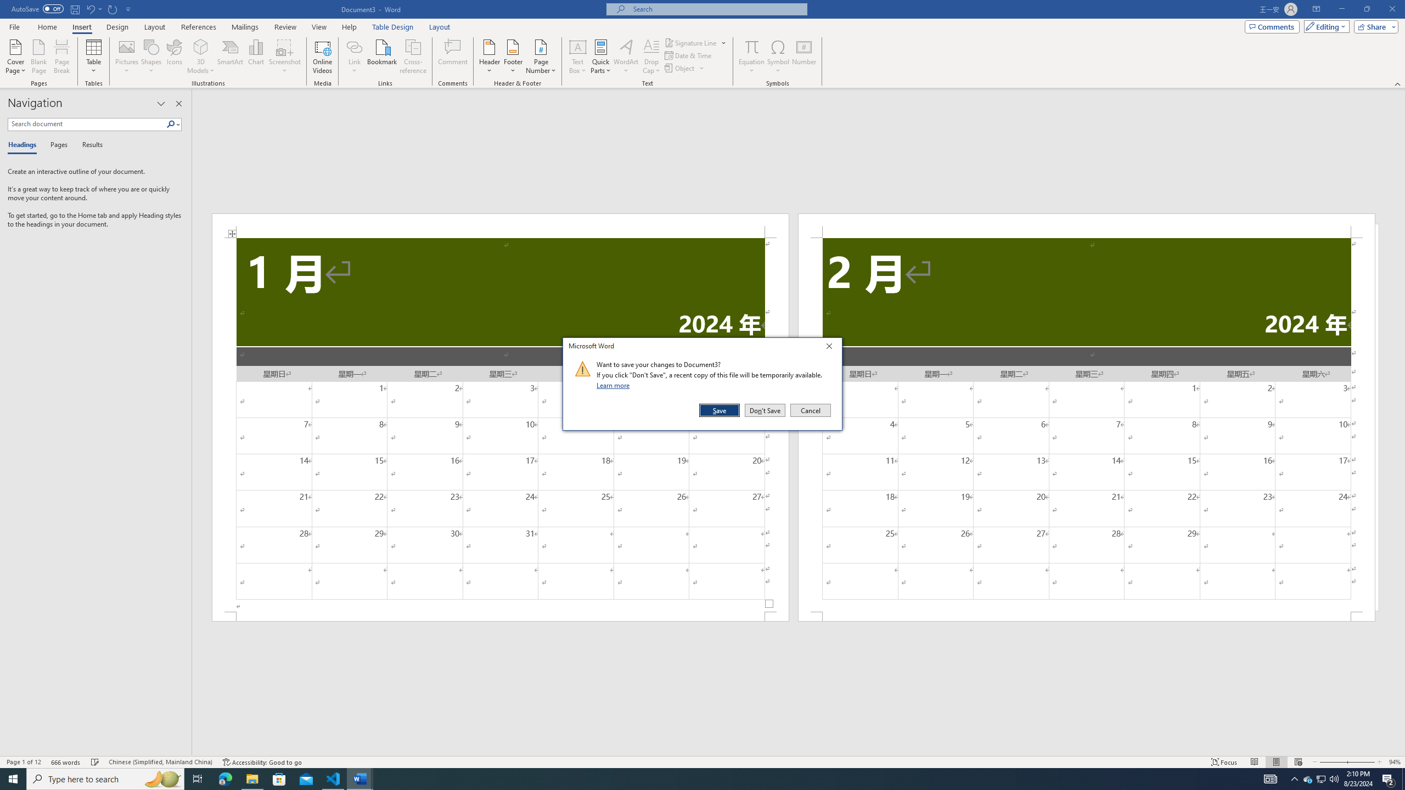 This screenshot has width=1405, height=790. Describe the element at coordinates (693, 779) in the screenshot. I see `Running applications` at that location.